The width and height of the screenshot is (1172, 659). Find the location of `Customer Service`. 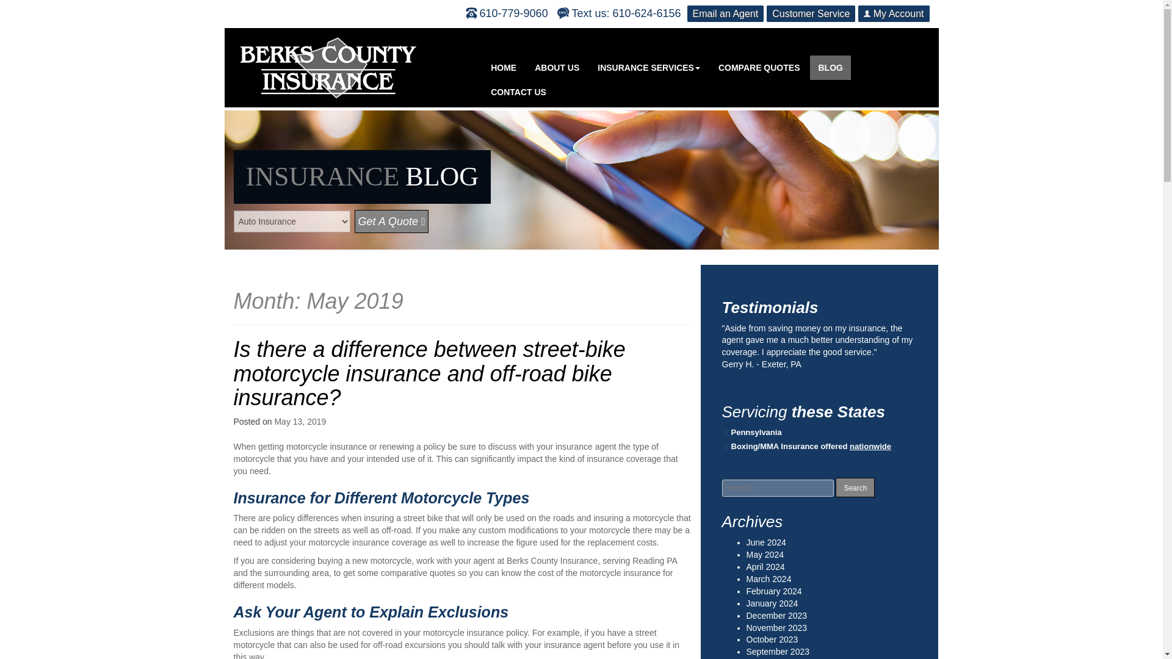

Customer Service is located at coordinates (811, 13).